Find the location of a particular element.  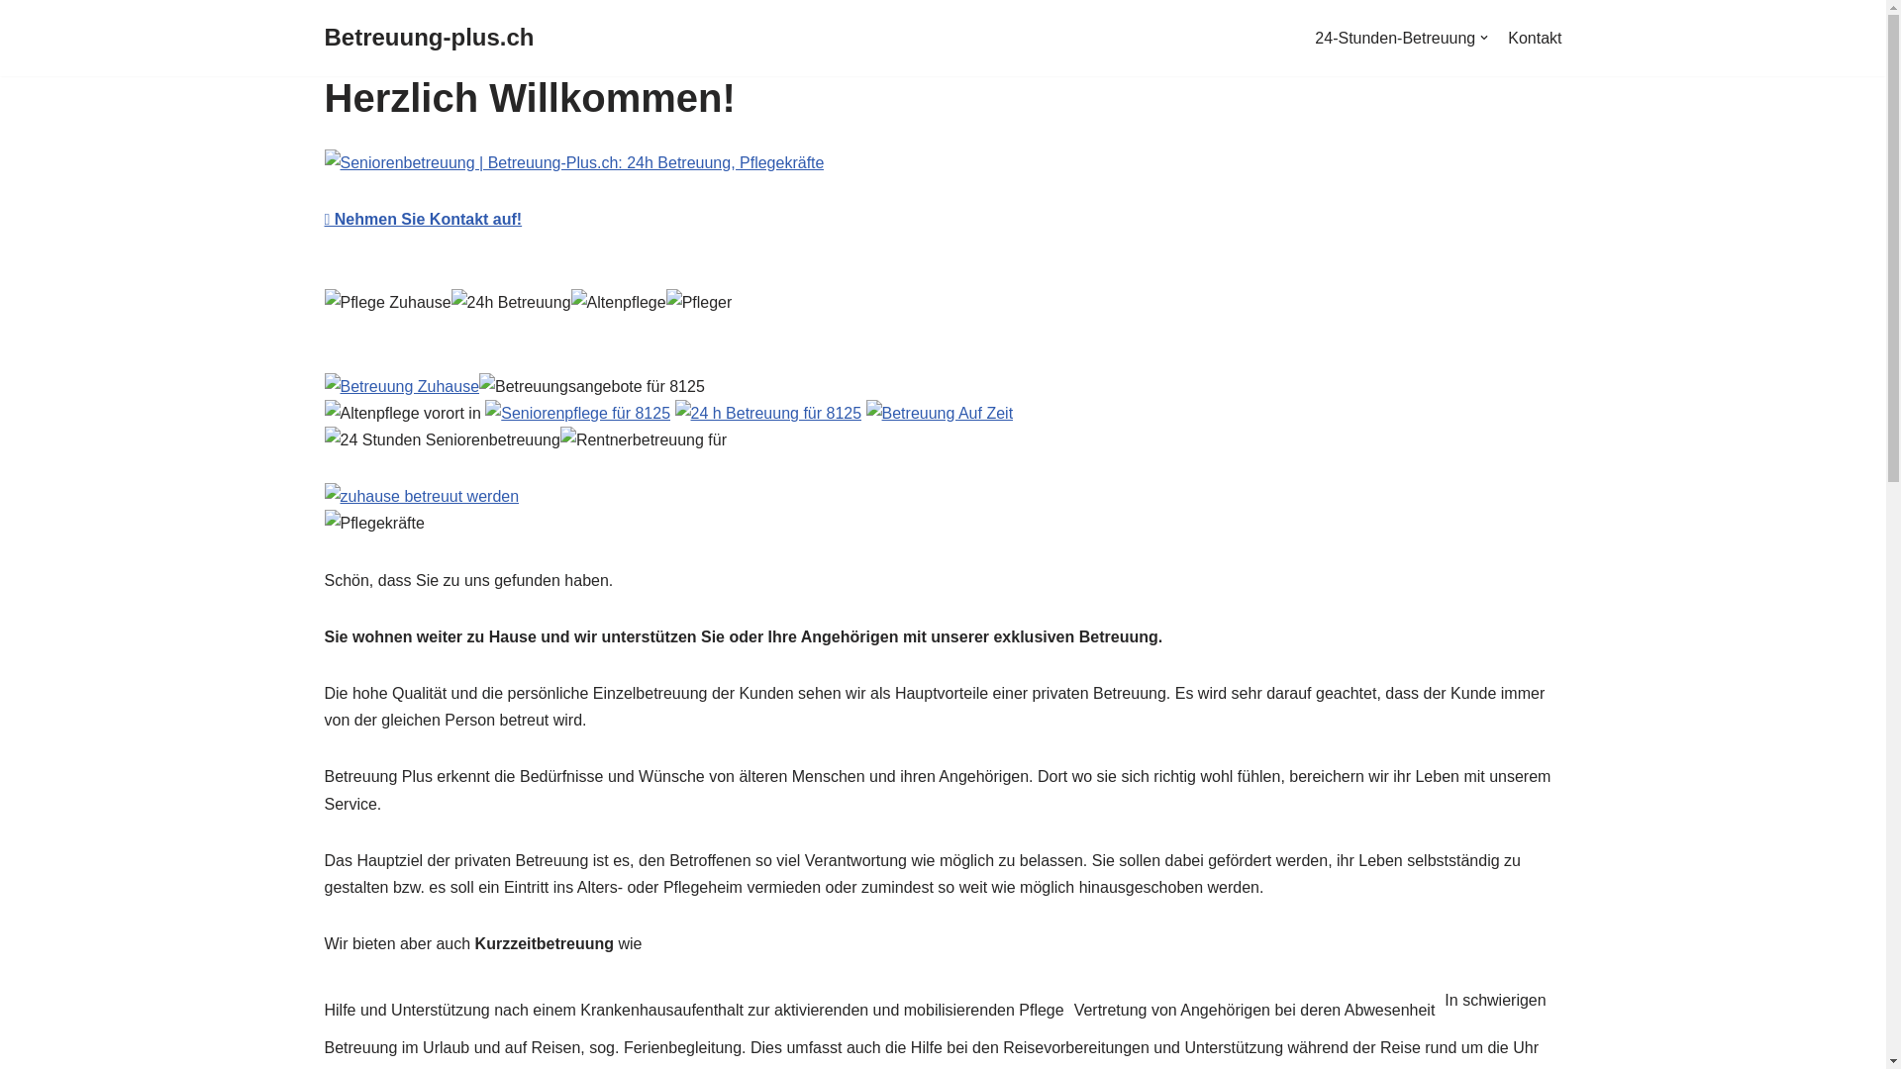

Betreuung-plus.ch is located at coordinates (430, 38).